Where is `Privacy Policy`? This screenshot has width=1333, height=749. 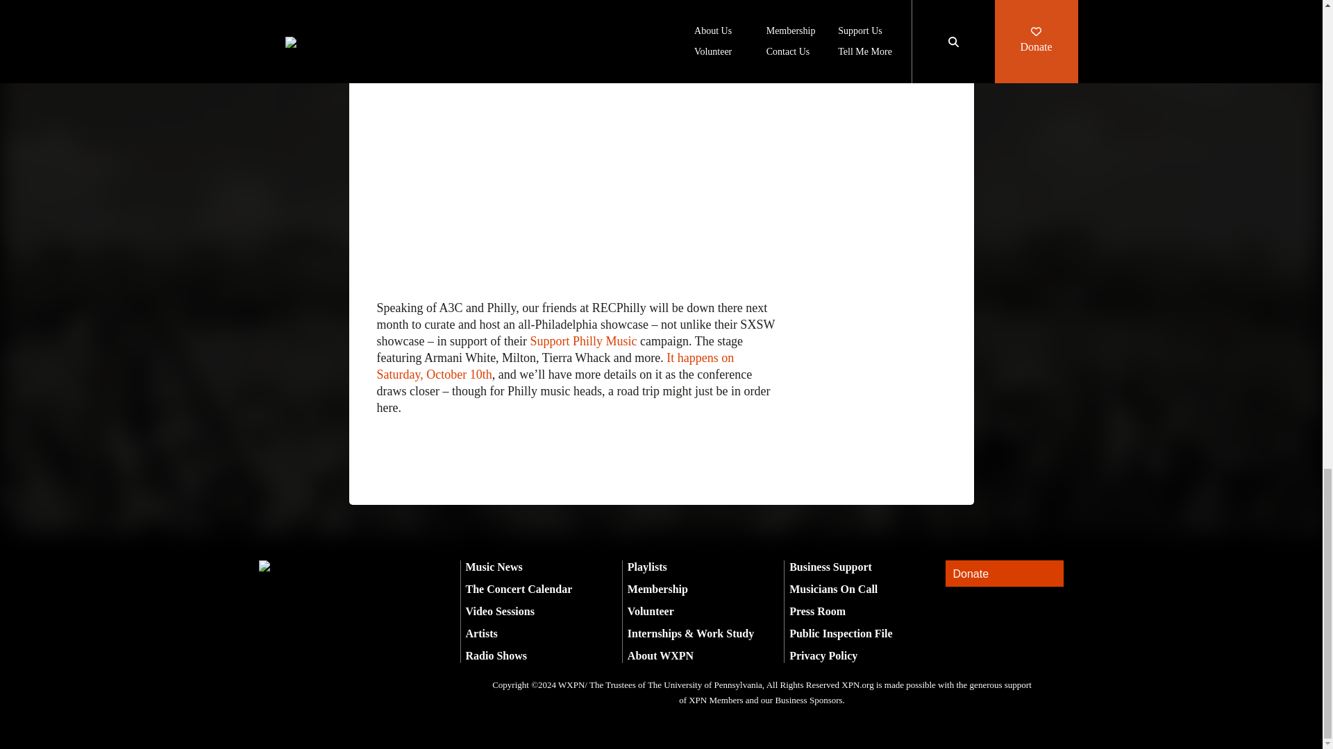 Privacy Policy is located at coordinates (823, 655).